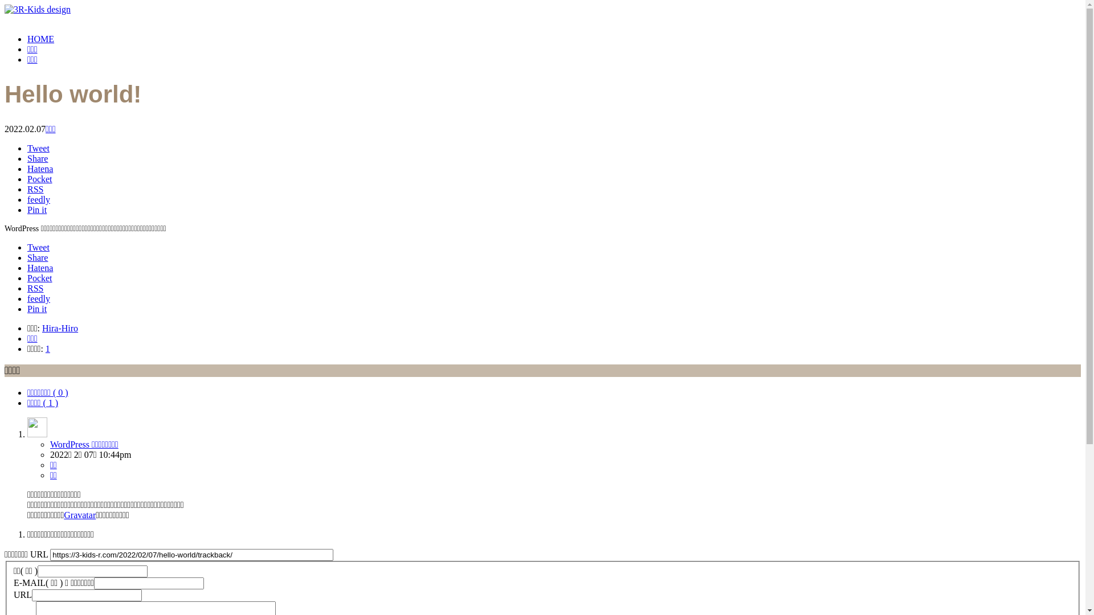 This screenshot has width=1094, height=615. What do you see at coordinates (39, 199) in the screenshot?
I see `feedly` at bounding box center [39, 199].